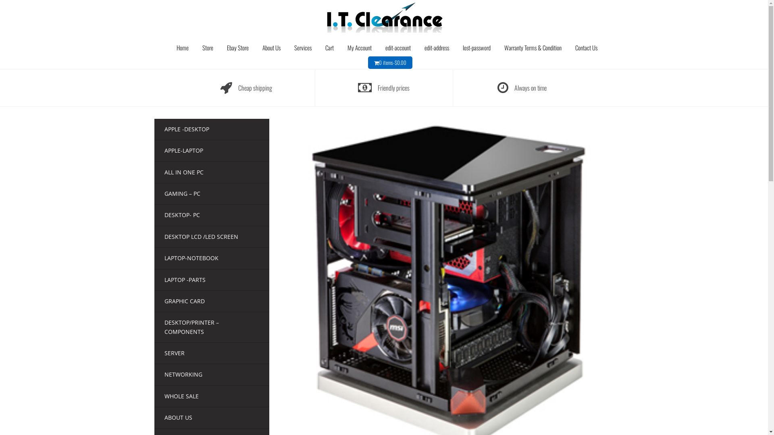 This screenshot has height=435, width=774. What do you see at coordinates (208, 48) in the screenshot?
I see `Store` at bounding box center [208, 48].